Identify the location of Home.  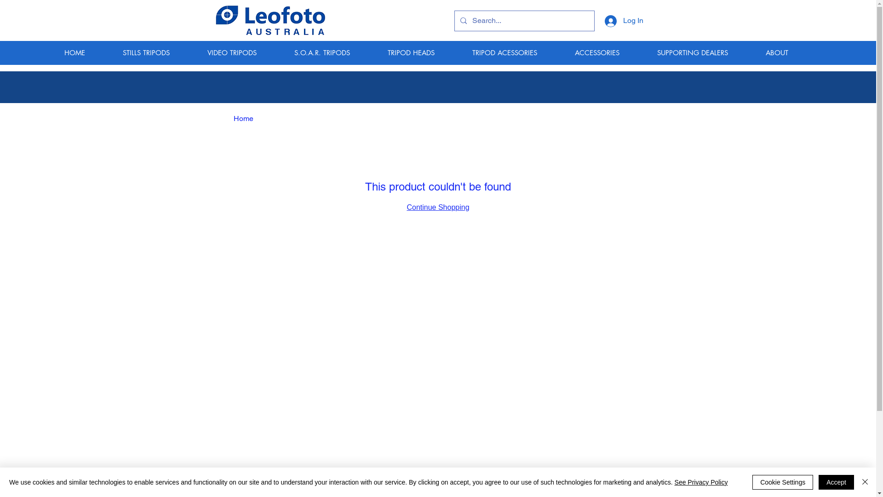
(244, 119).